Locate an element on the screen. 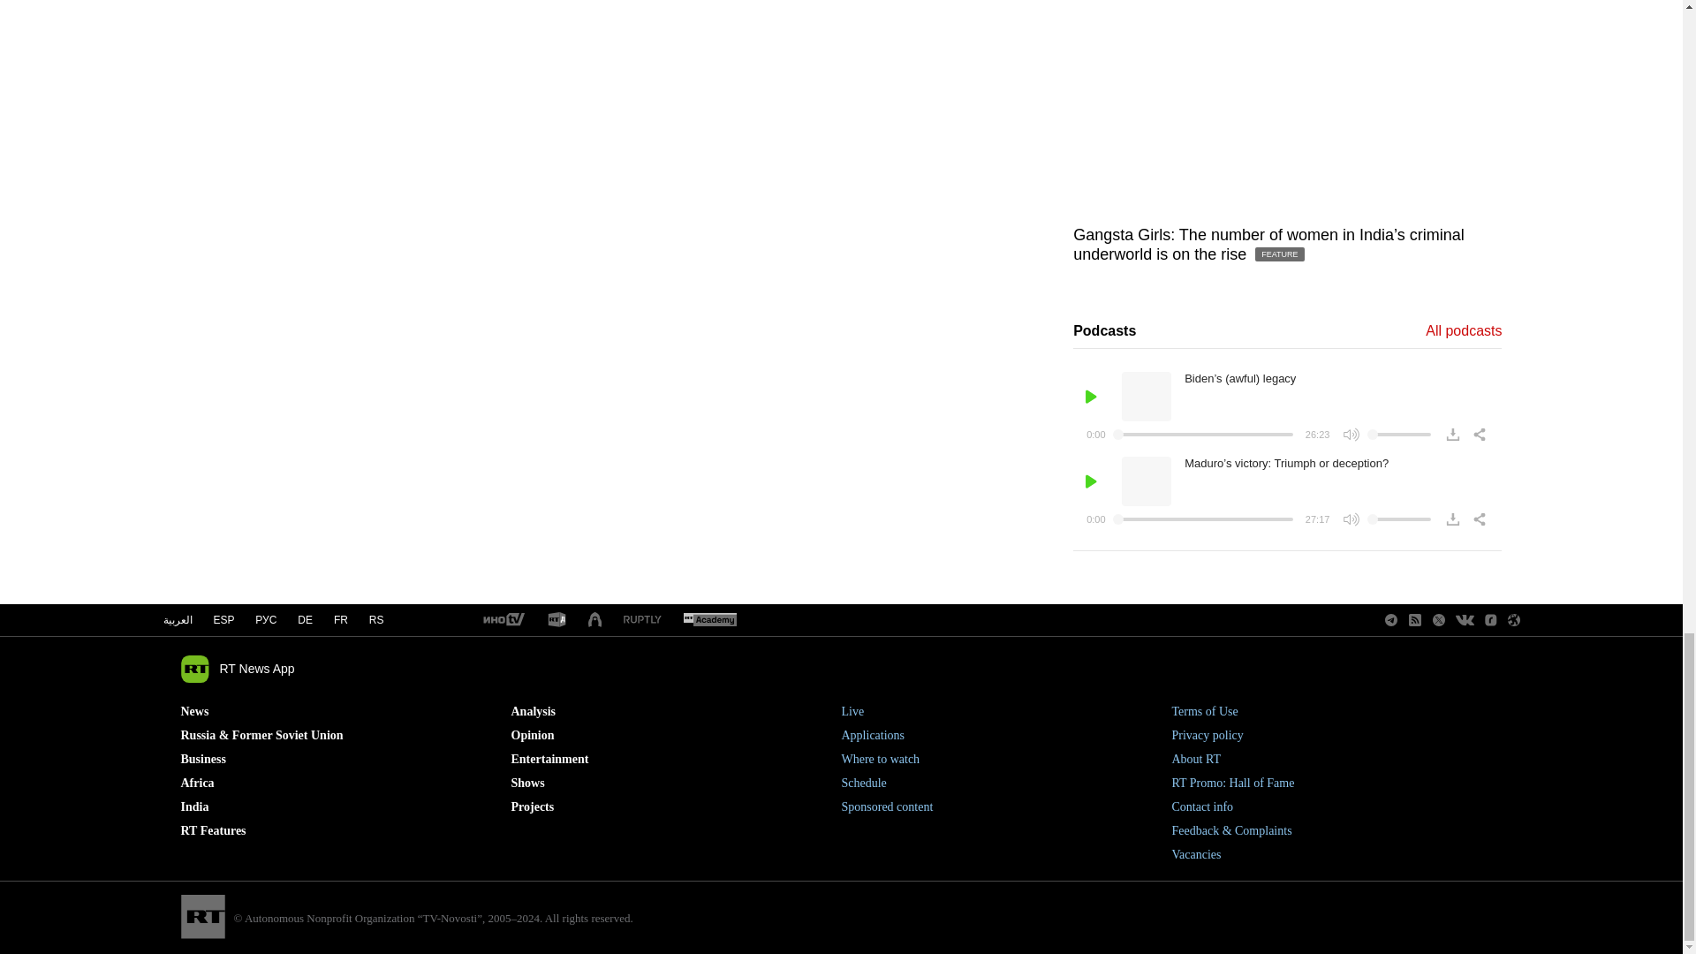 The height and width of the screenshot is (954, 1696). RT  is located at coordinates (642, 620).